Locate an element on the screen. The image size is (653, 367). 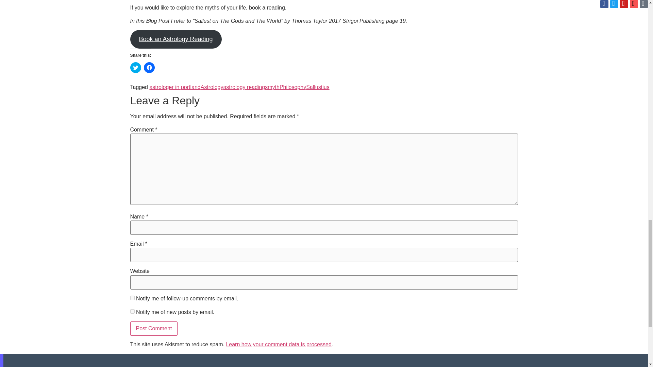
Book an Astrology Reading is located at coordinates (175, 39).